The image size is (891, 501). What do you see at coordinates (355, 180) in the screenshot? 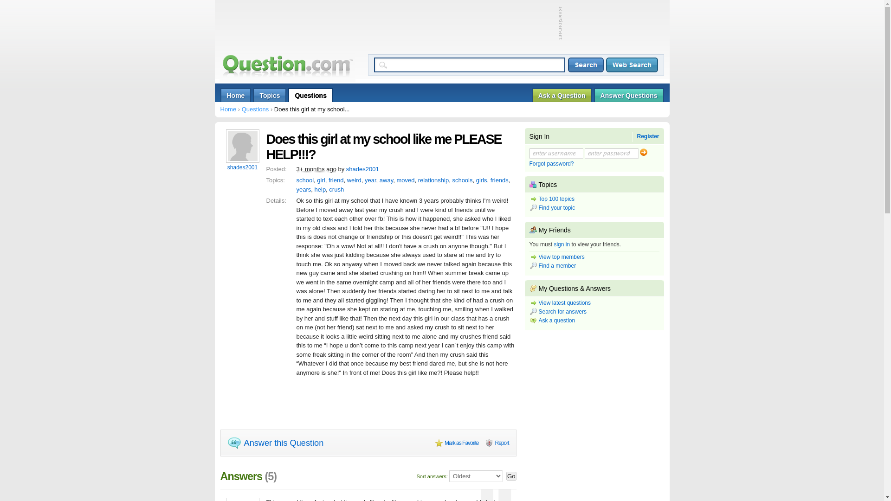
I see `weird` at bounding box center [355, 180].